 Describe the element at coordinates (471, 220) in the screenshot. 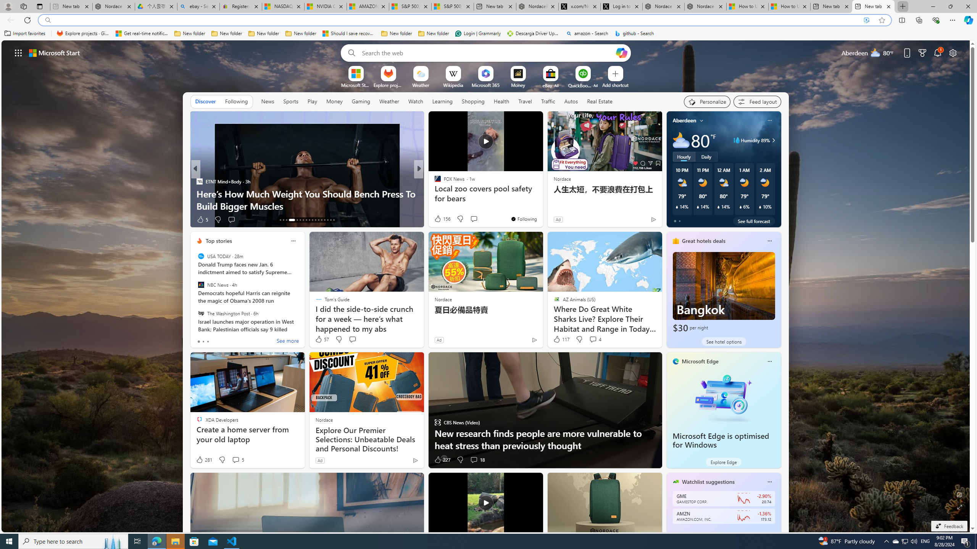

I see `View comments 1 Comment` at that location.